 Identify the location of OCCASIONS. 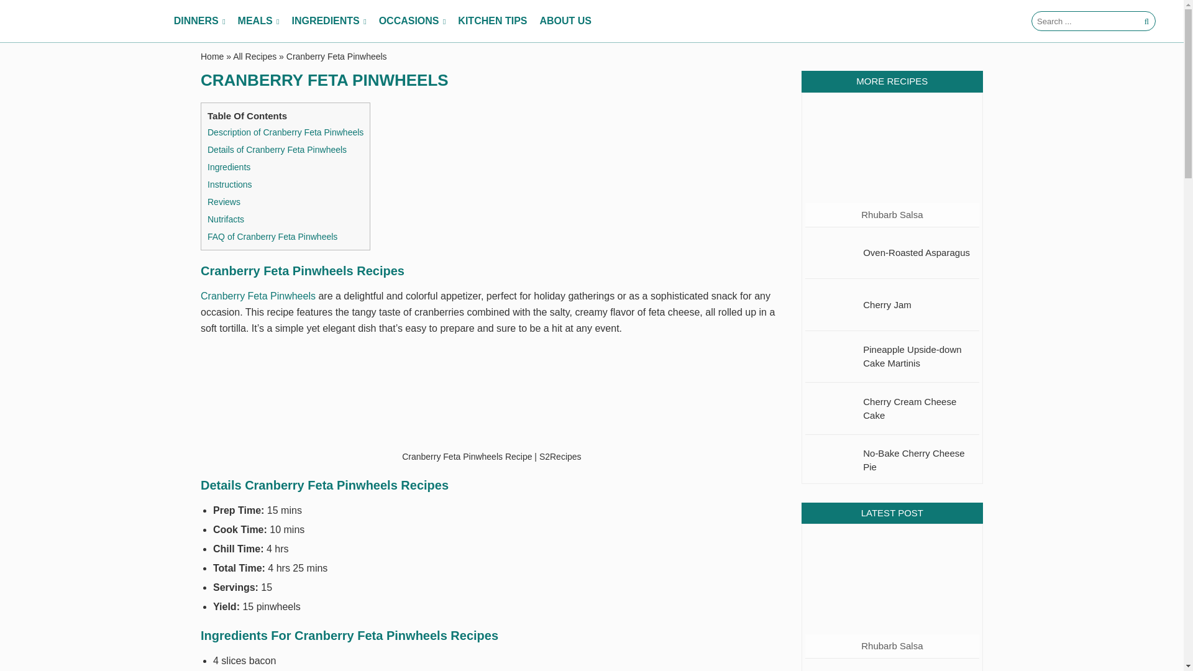
(413, 21).